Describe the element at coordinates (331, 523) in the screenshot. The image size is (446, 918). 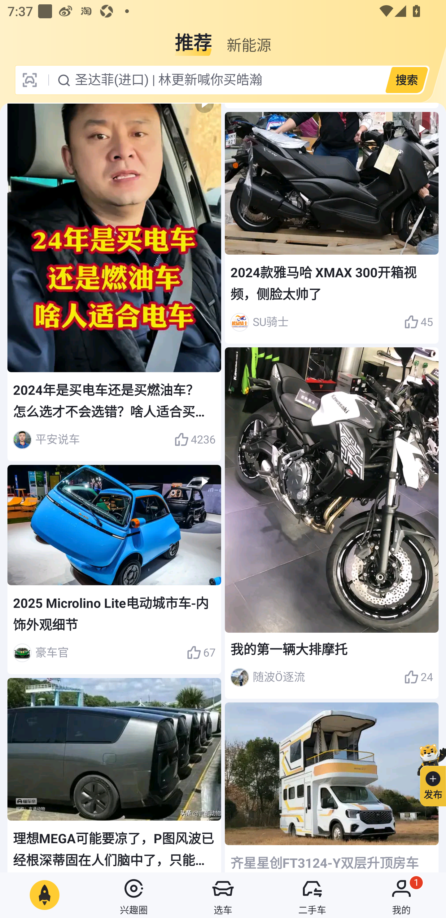
I see `我的第一辆大排摩托 随波Ö逐流 24` at that location.